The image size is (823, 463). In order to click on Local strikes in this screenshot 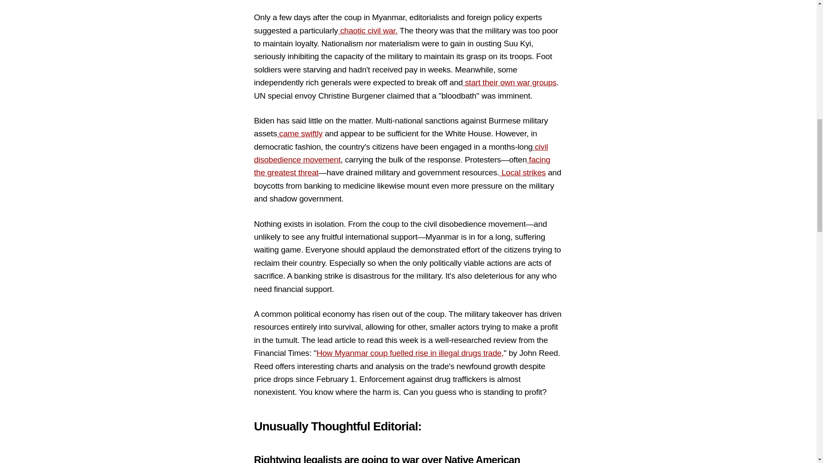, I will do `click(522, 172)`.